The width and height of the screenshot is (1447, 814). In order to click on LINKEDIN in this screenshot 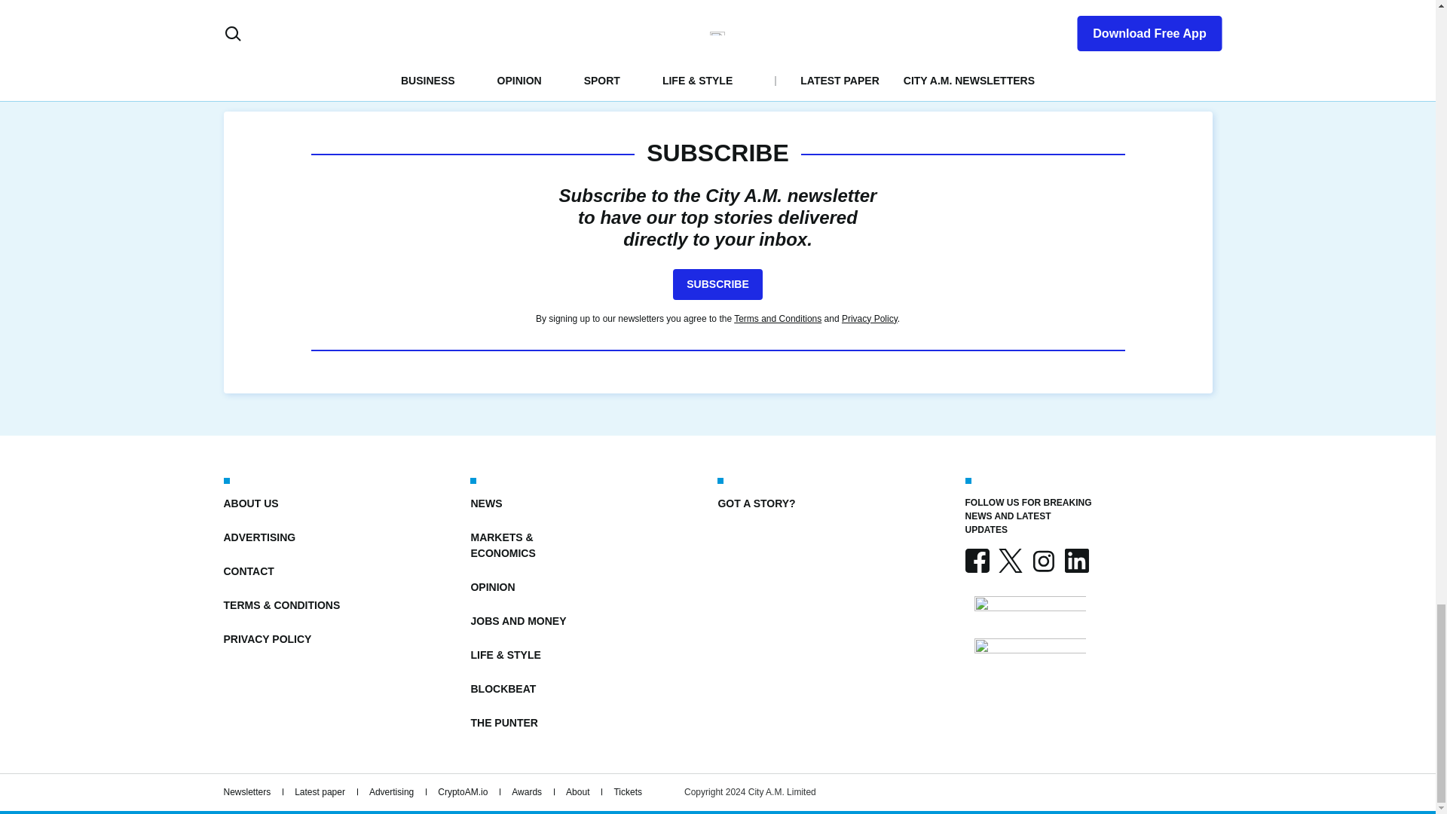, I will do `click(1075, 561)`.